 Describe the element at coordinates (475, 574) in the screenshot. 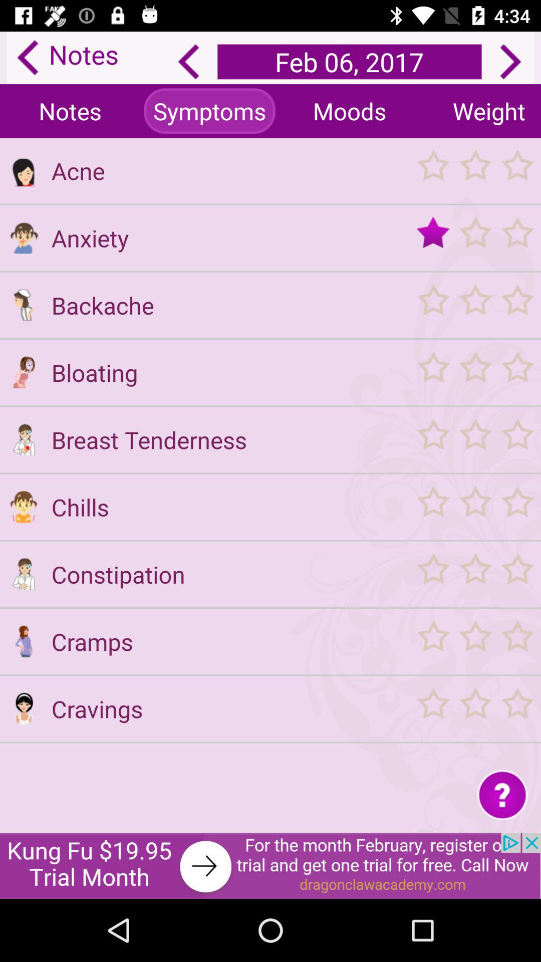

I see `select option` at that location.